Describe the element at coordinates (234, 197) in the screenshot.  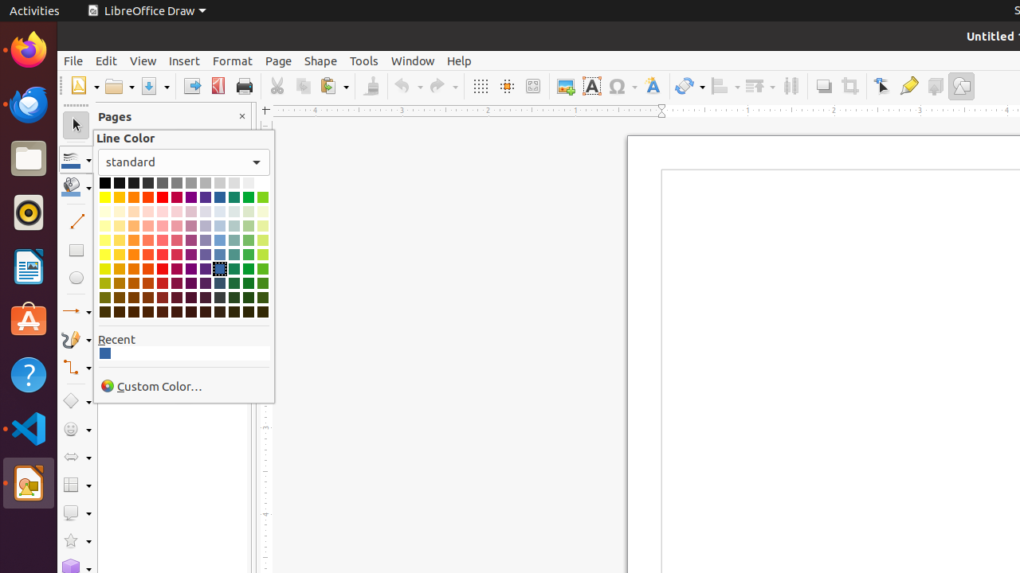
I see `Teal` at that location.